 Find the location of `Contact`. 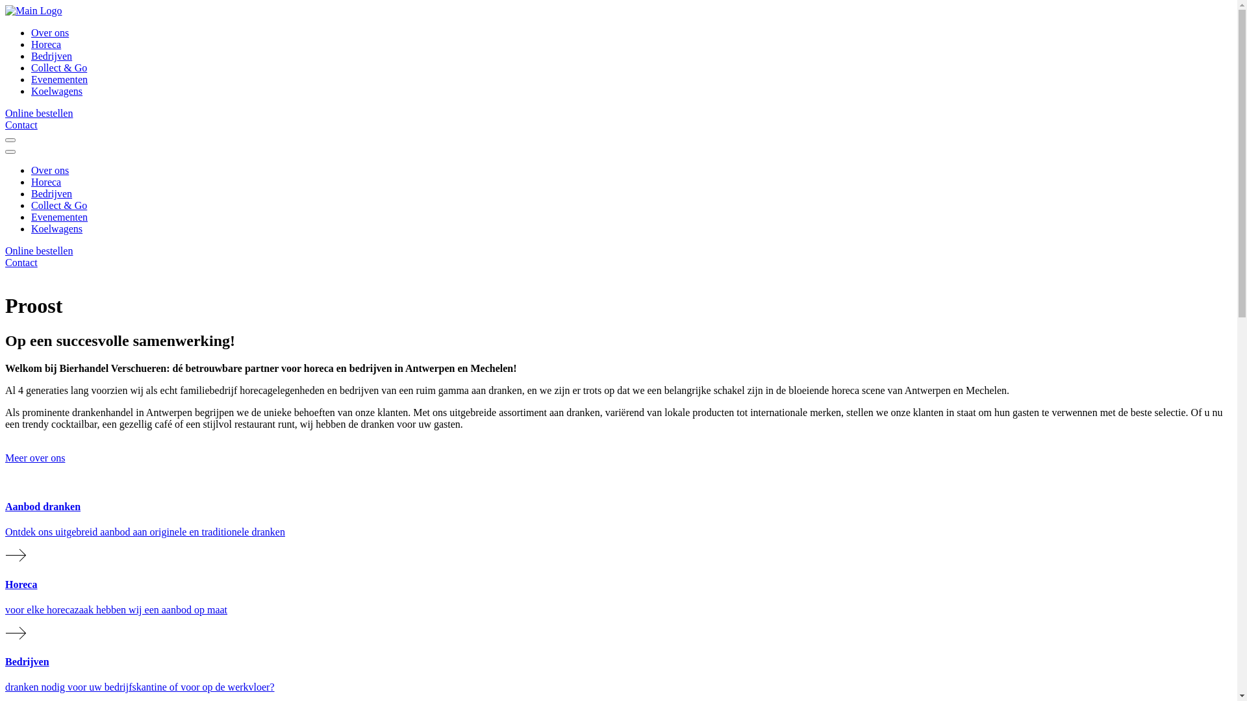

Contact is located at coordinates (21, 125).